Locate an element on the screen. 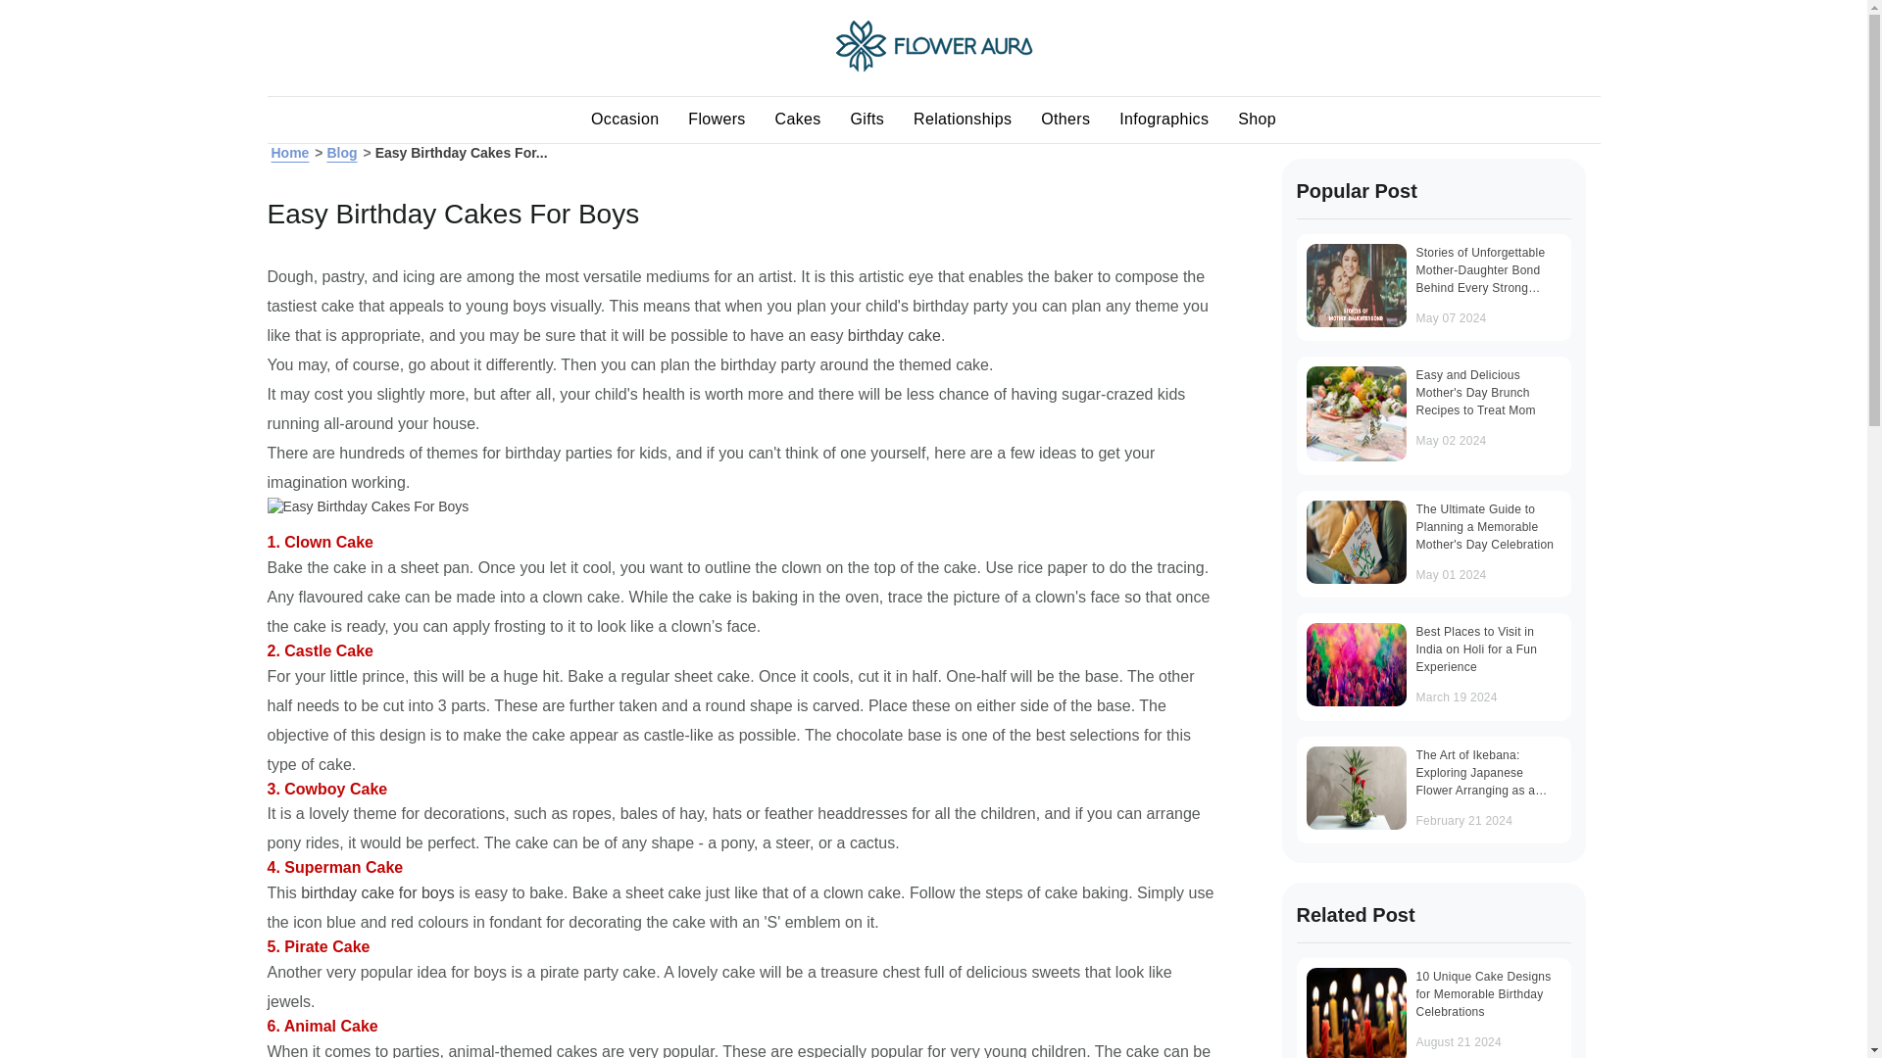 This screenshot has height=1058, width=1882. Flowers is located at coordinates (717, 120).